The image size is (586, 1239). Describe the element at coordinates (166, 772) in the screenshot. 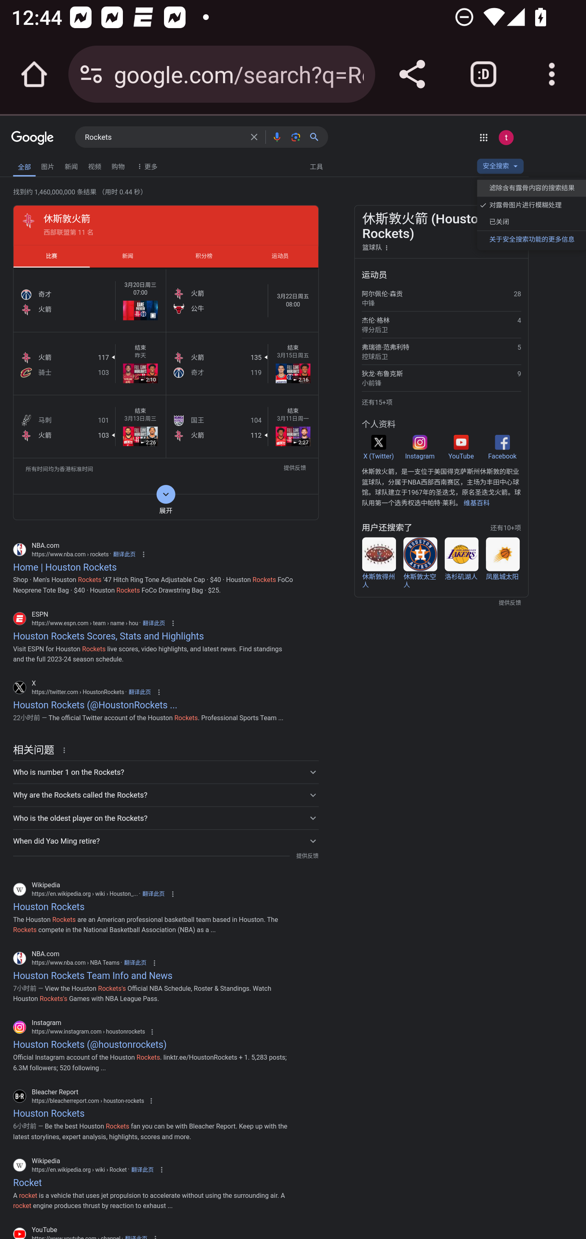

I see `Who is number 1 on the Rockets?` at that location.